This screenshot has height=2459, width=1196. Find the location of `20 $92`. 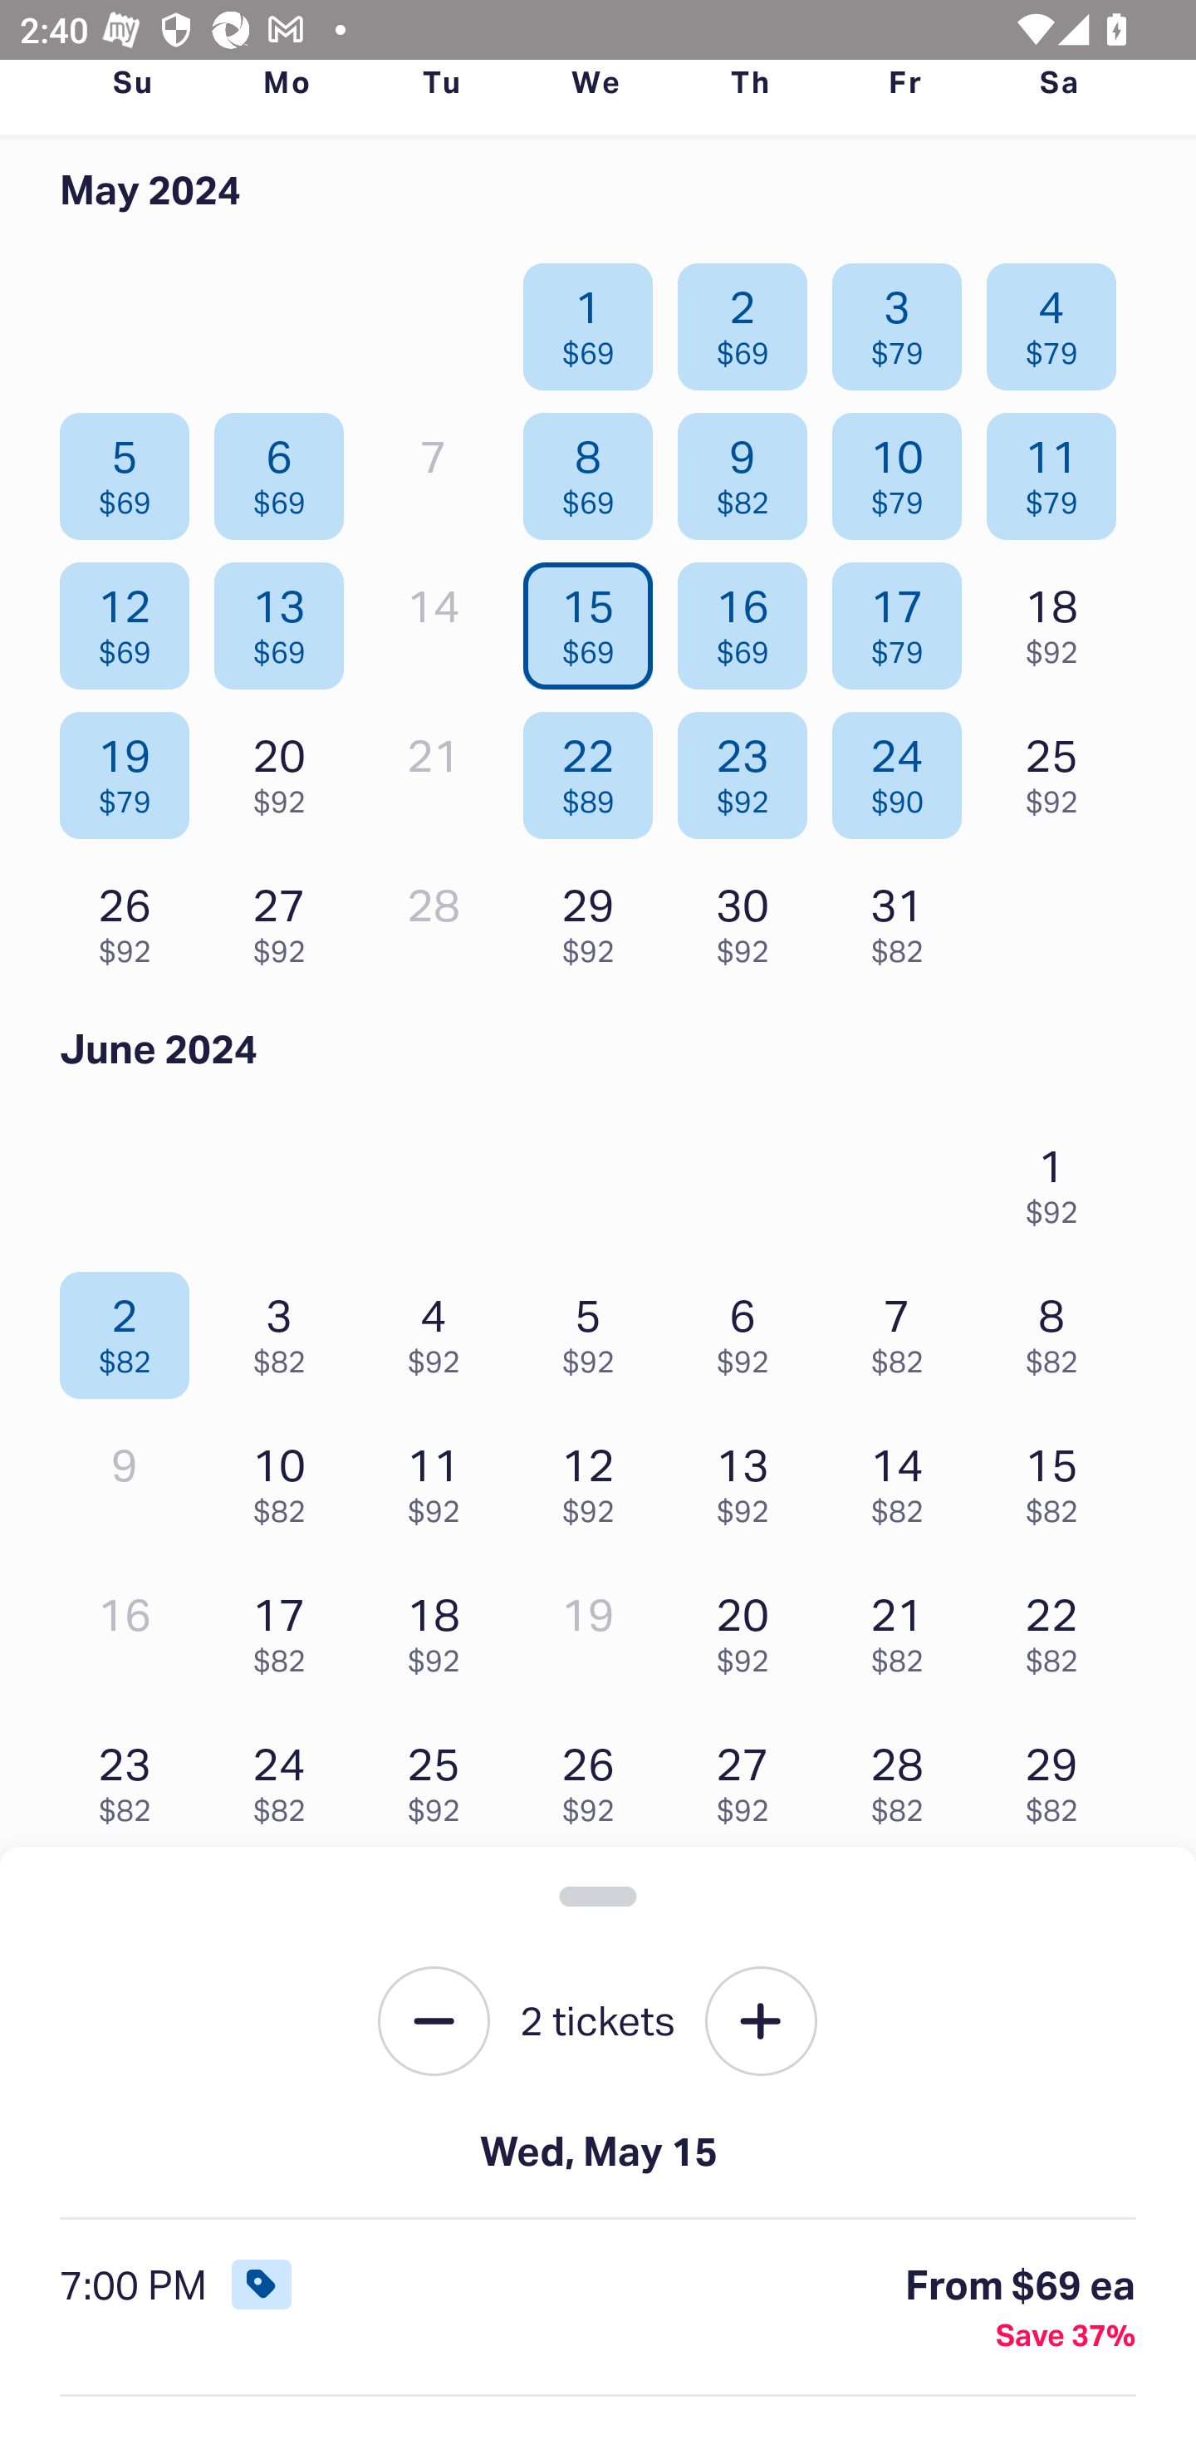

20 $92 is located at coordinates (750, 1628).